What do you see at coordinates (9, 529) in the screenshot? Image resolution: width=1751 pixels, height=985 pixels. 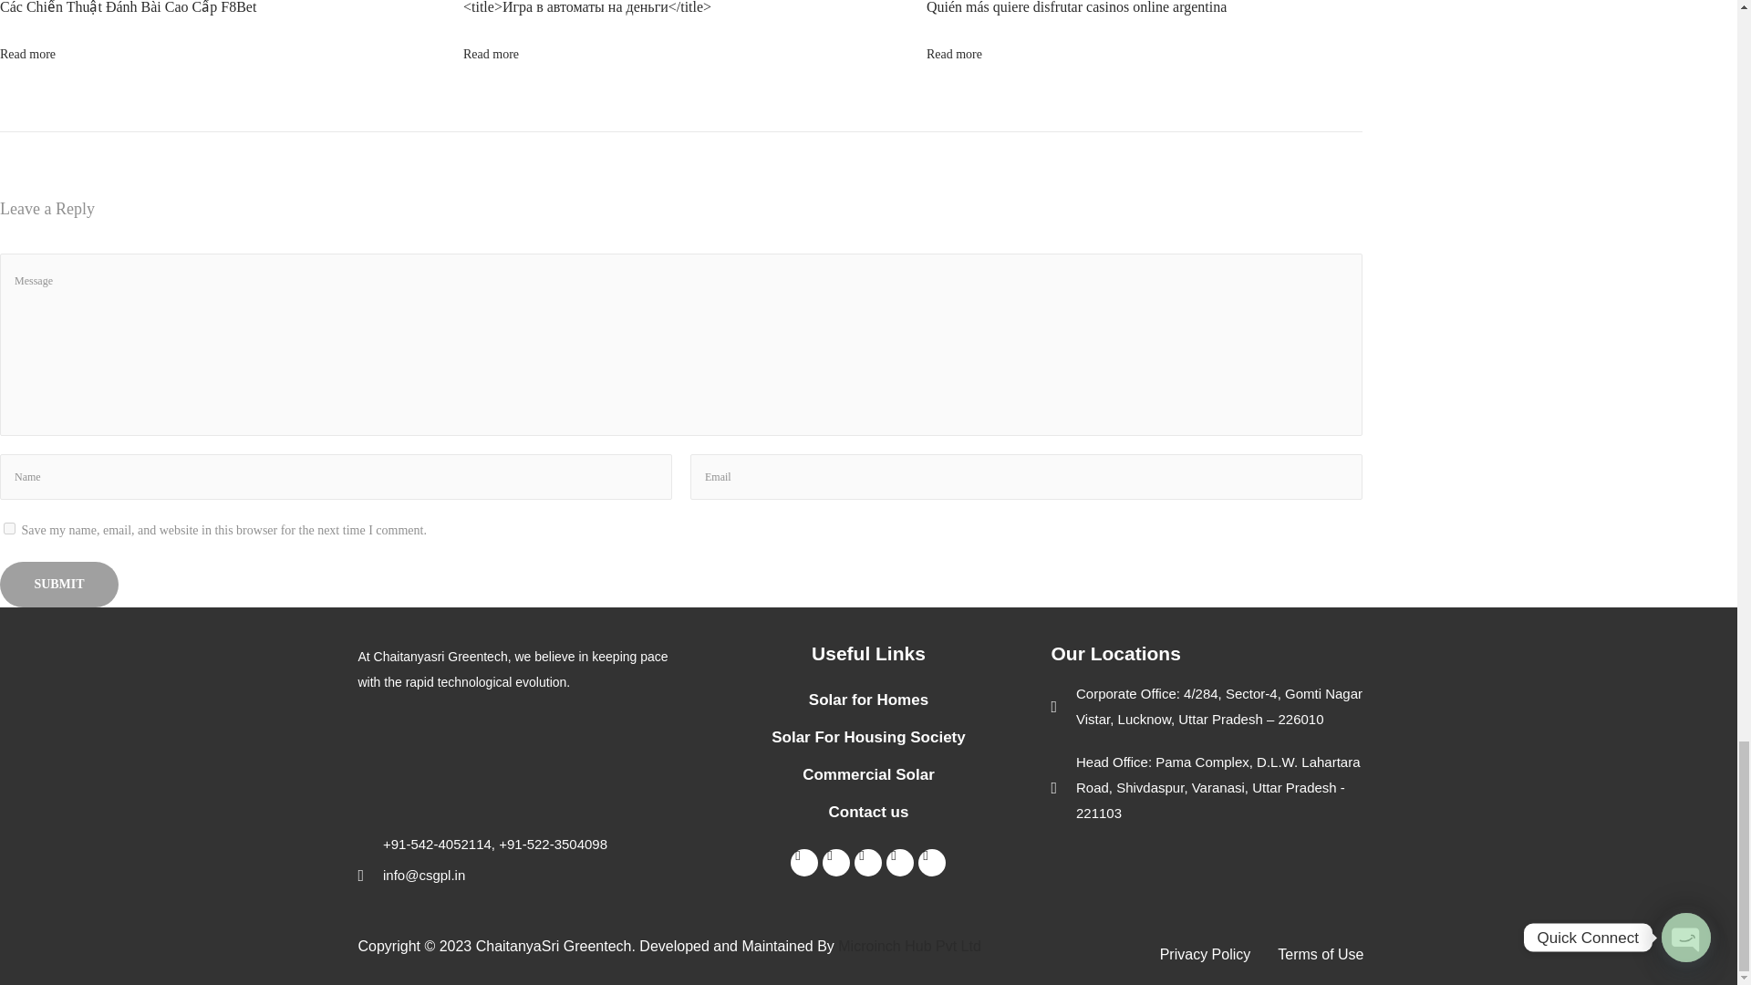 I see `yes` at bounding box center [9, 529].